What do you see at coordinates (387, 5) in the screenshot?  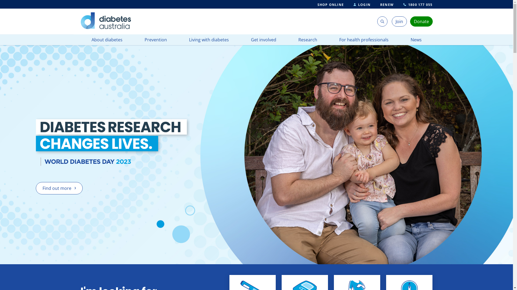 I see `RENEW` at bounding box center [387, 5].